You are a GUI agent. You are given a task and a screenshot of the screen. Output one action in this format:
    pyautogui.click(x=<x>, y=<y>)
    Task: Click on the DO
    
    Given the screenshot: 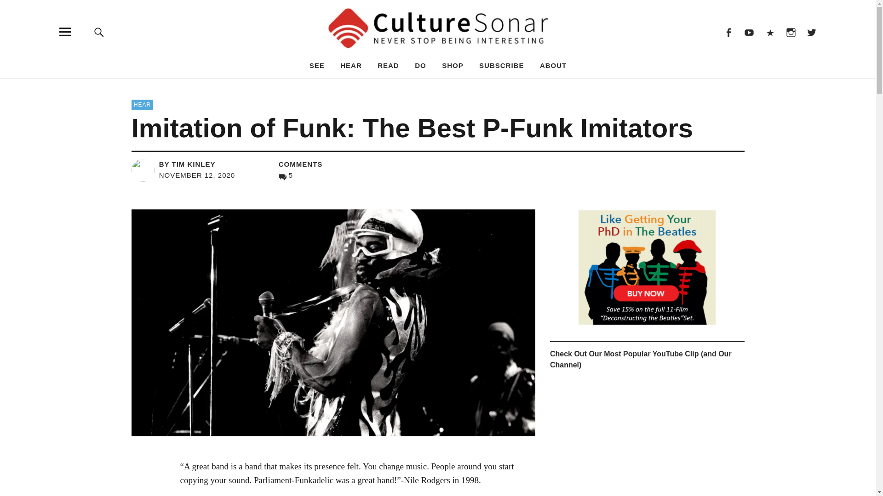 What is the action you would take?
    pyautogui.click(x=420, y=65)
    